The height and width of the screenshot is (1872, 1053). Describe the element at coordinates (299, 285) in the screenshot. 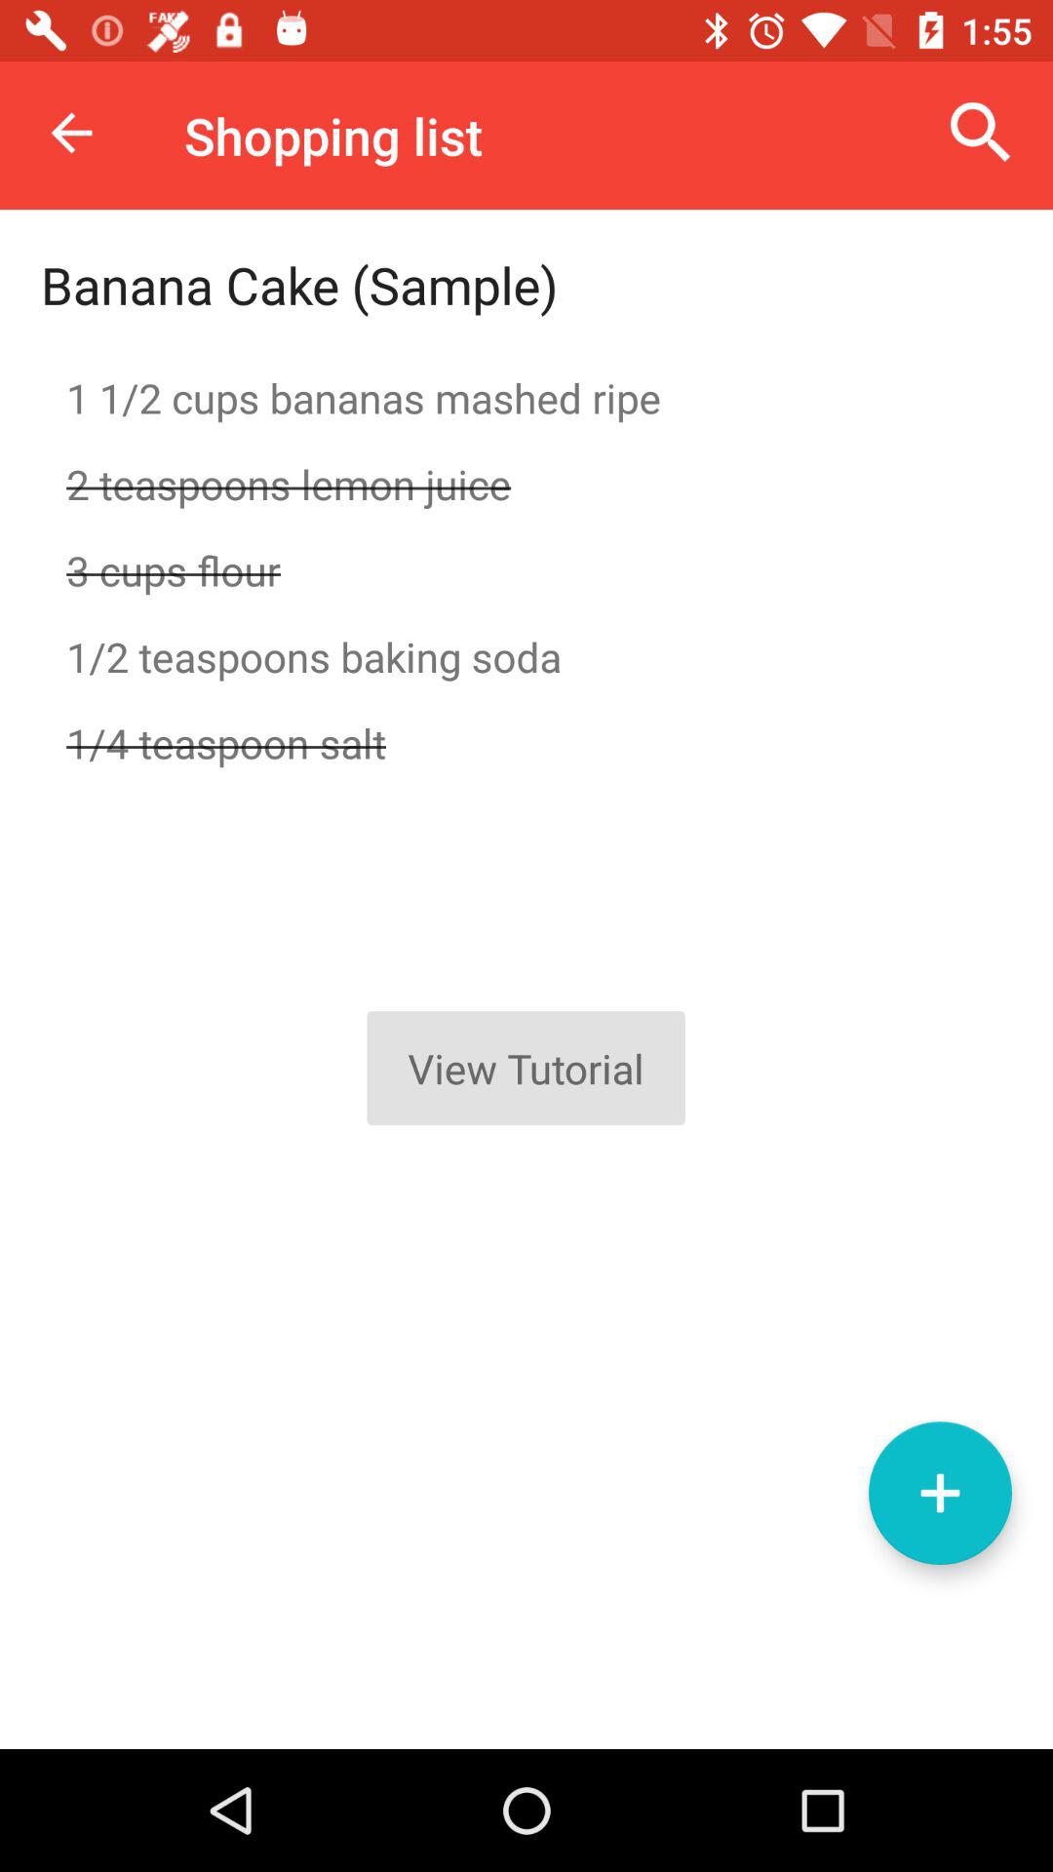

I see `jump until banana cake (sample) item` at that location.